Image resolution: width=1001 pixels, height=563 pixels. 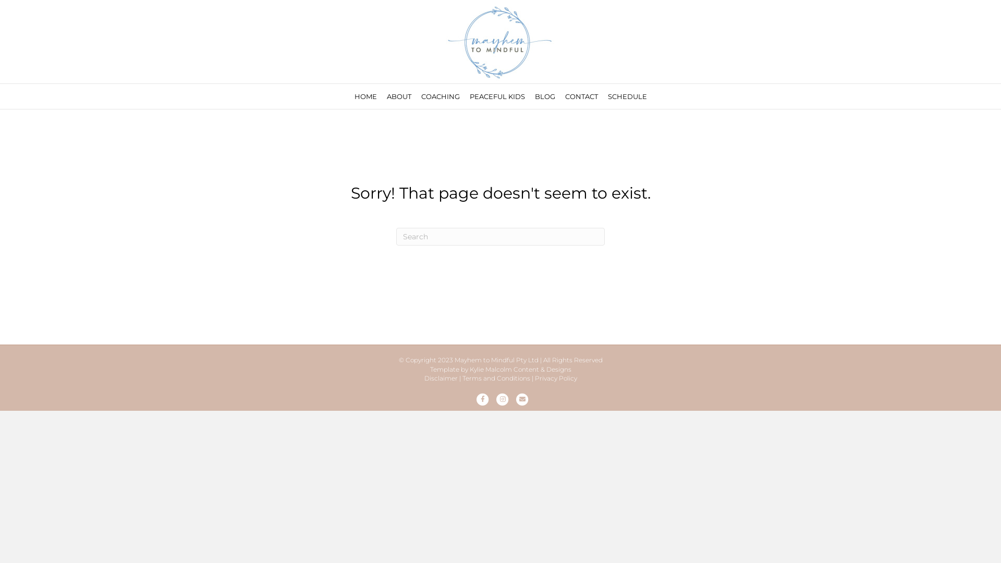 I want to click on SCHEDULE, so click(x=628, y=96).